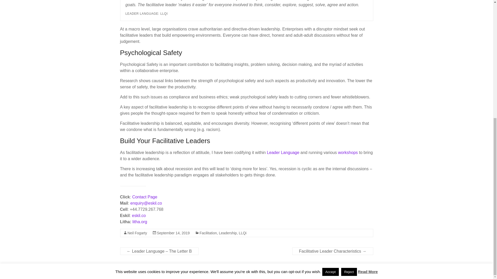 This screenshot has height=279, width=497. Describe the element at coordinates (208, 233) in the screenshot. I see `Facilitation` at that location.